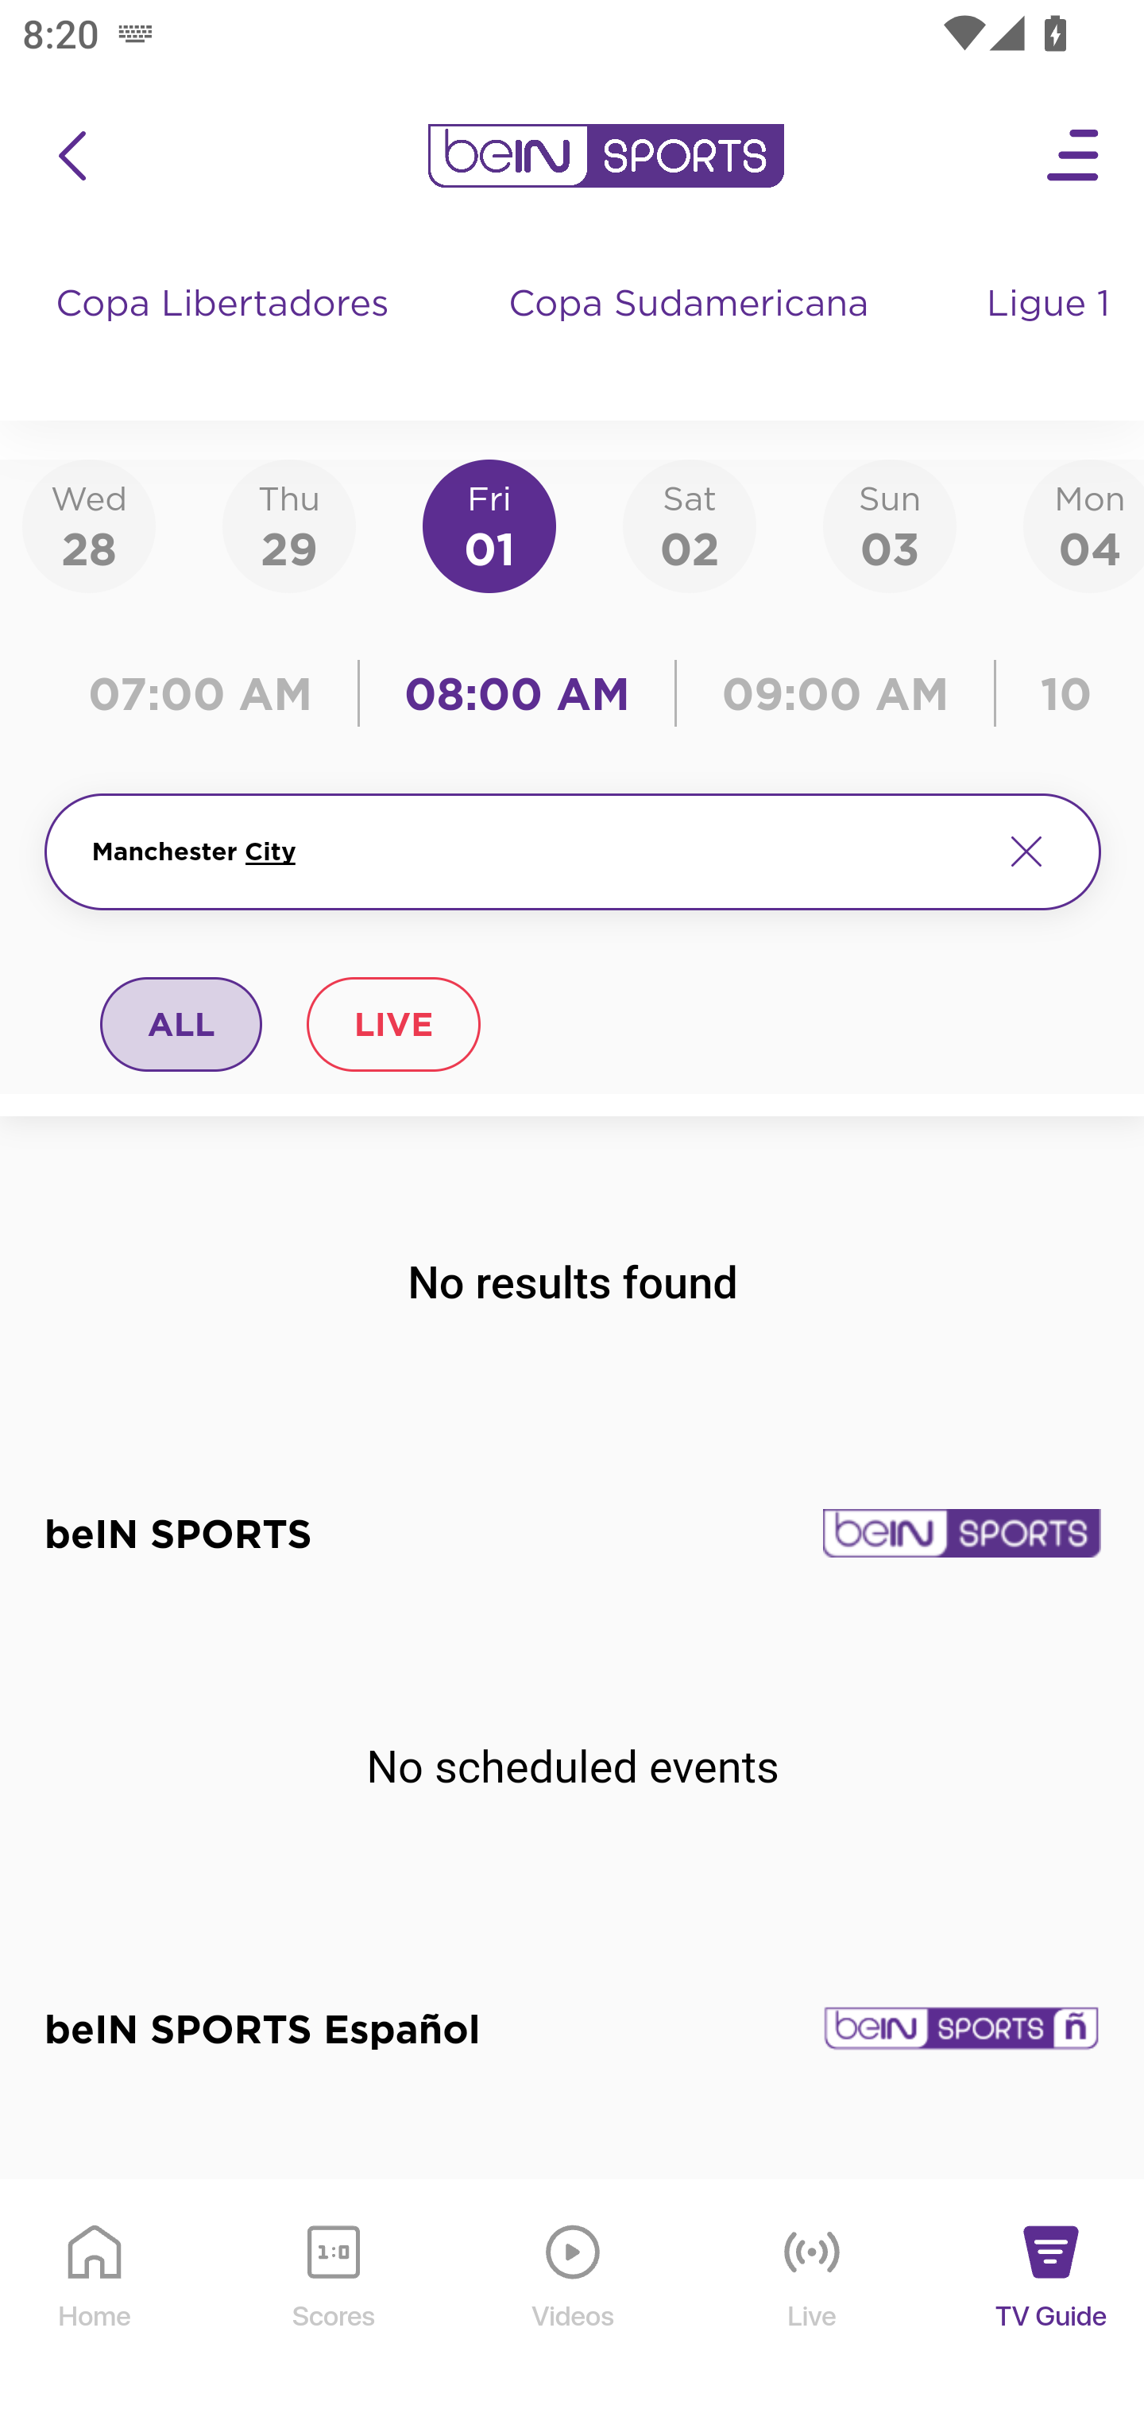 The image size is (1144, 2417). What do you see at coordinates (605, 156) in the screenshot?
I see `en-us?platform=mobile_android bein logo` at bounding box center [605, 156].